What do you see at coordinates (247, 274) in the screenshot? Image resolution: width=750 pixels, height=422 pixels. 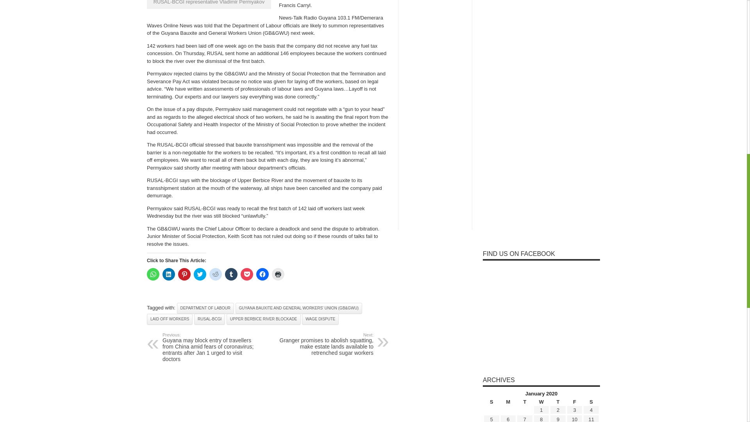 I see `Click to share on Pocket` at bounding box center [247, 274].